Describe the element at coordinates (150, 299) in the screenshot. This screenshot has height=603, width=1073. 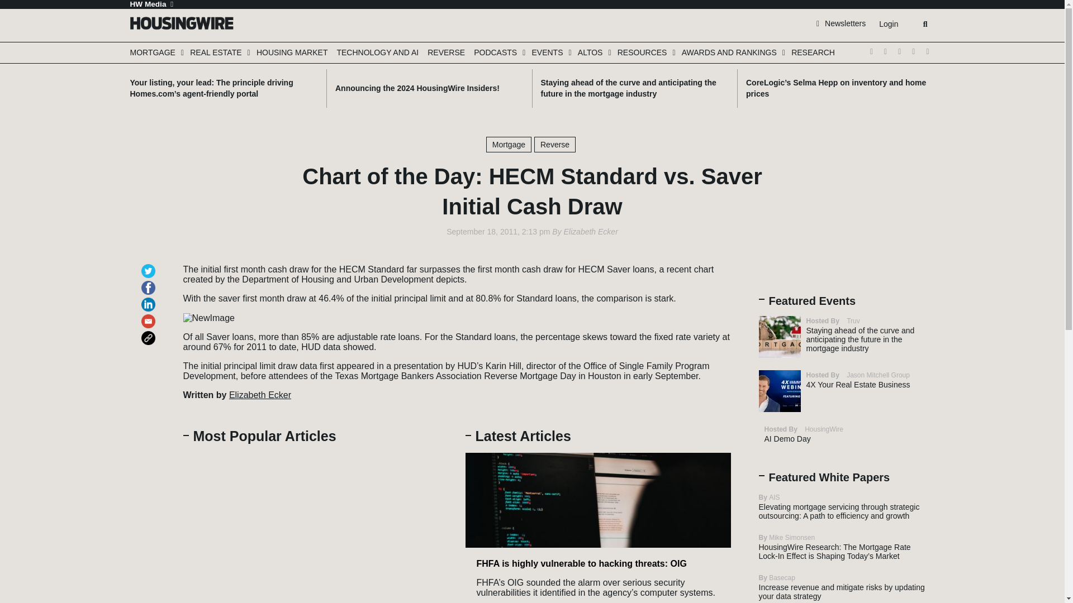
I see `Click to share on LinkedIn` at that location.